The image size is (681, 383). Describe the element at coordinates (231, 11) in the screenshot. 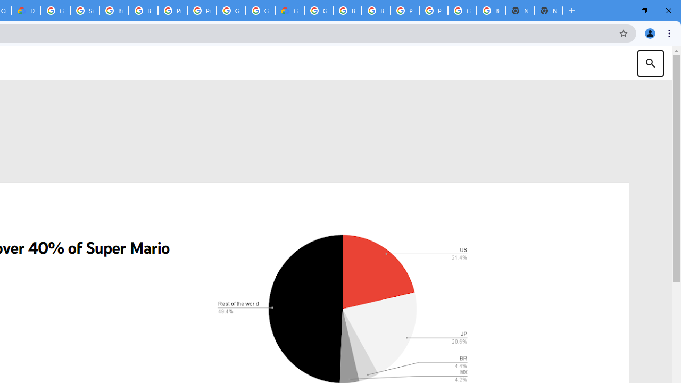

I see `Google Cloud Platform` at that location.